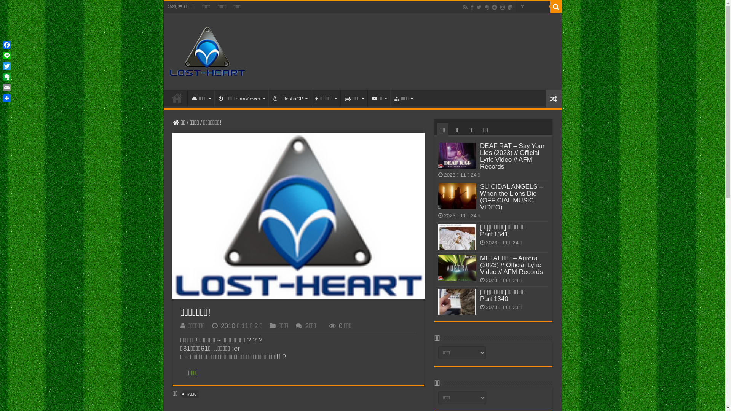  What do you see at coordinates (487, 7) in the screenshot?
I see `Evernote` at bounding box center [487, 7].